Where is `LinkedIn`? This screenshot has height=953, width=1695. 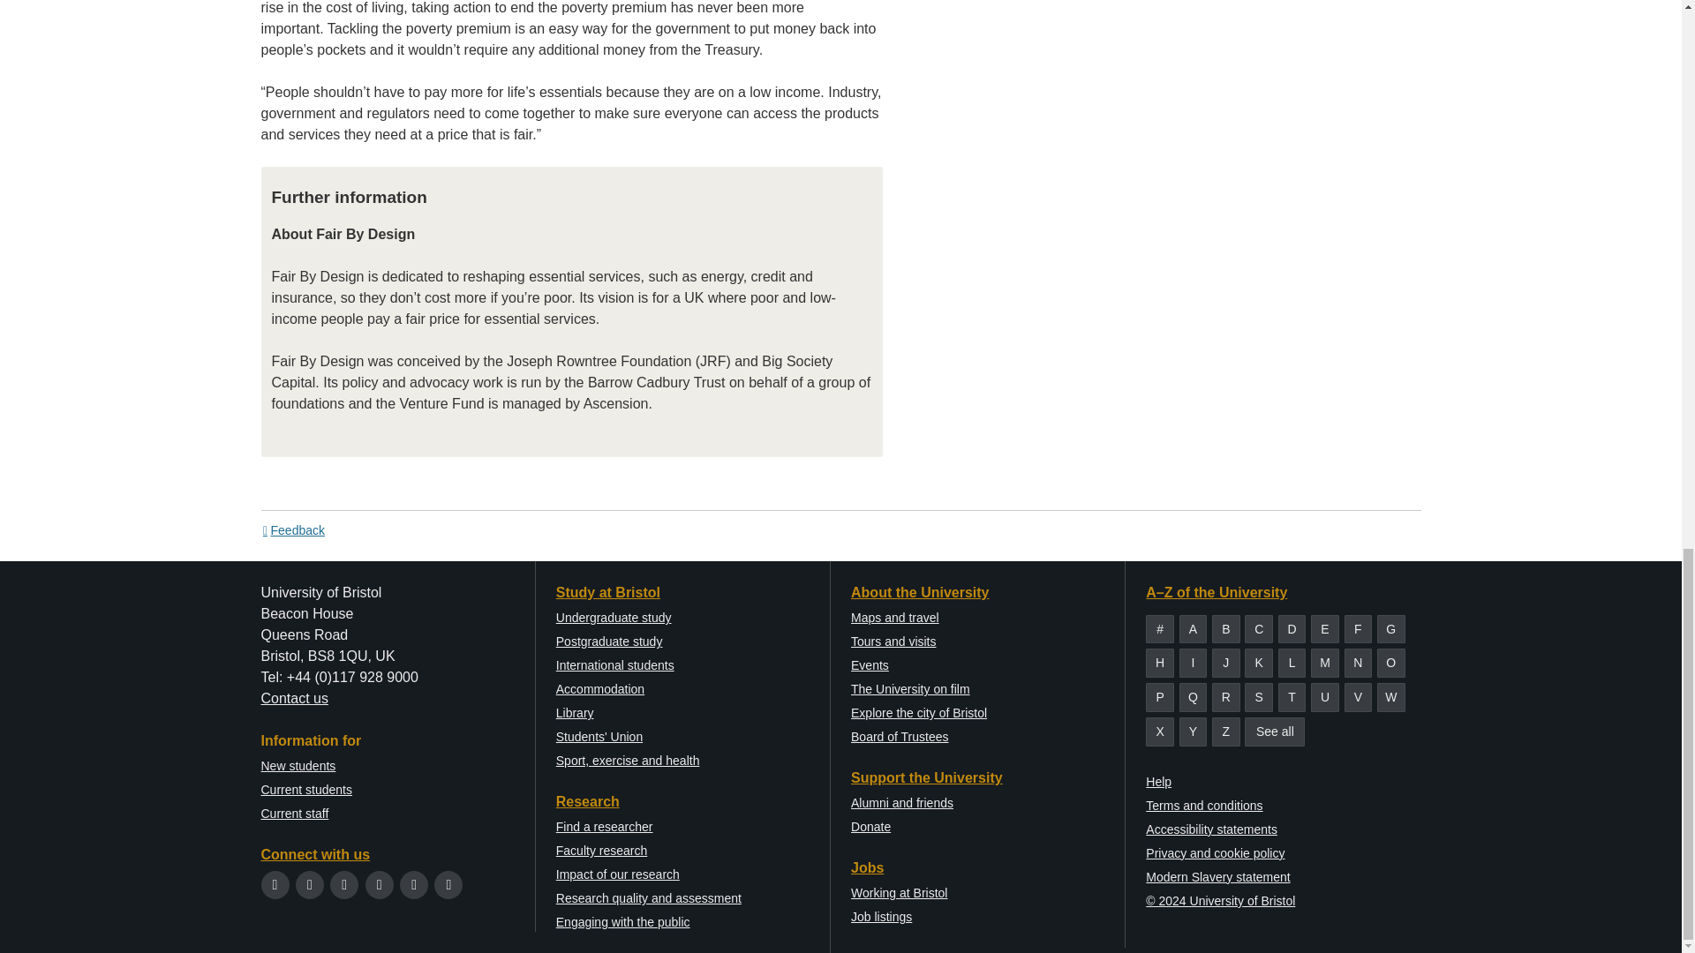
LinkedIn is located at coordinates (414, 884).